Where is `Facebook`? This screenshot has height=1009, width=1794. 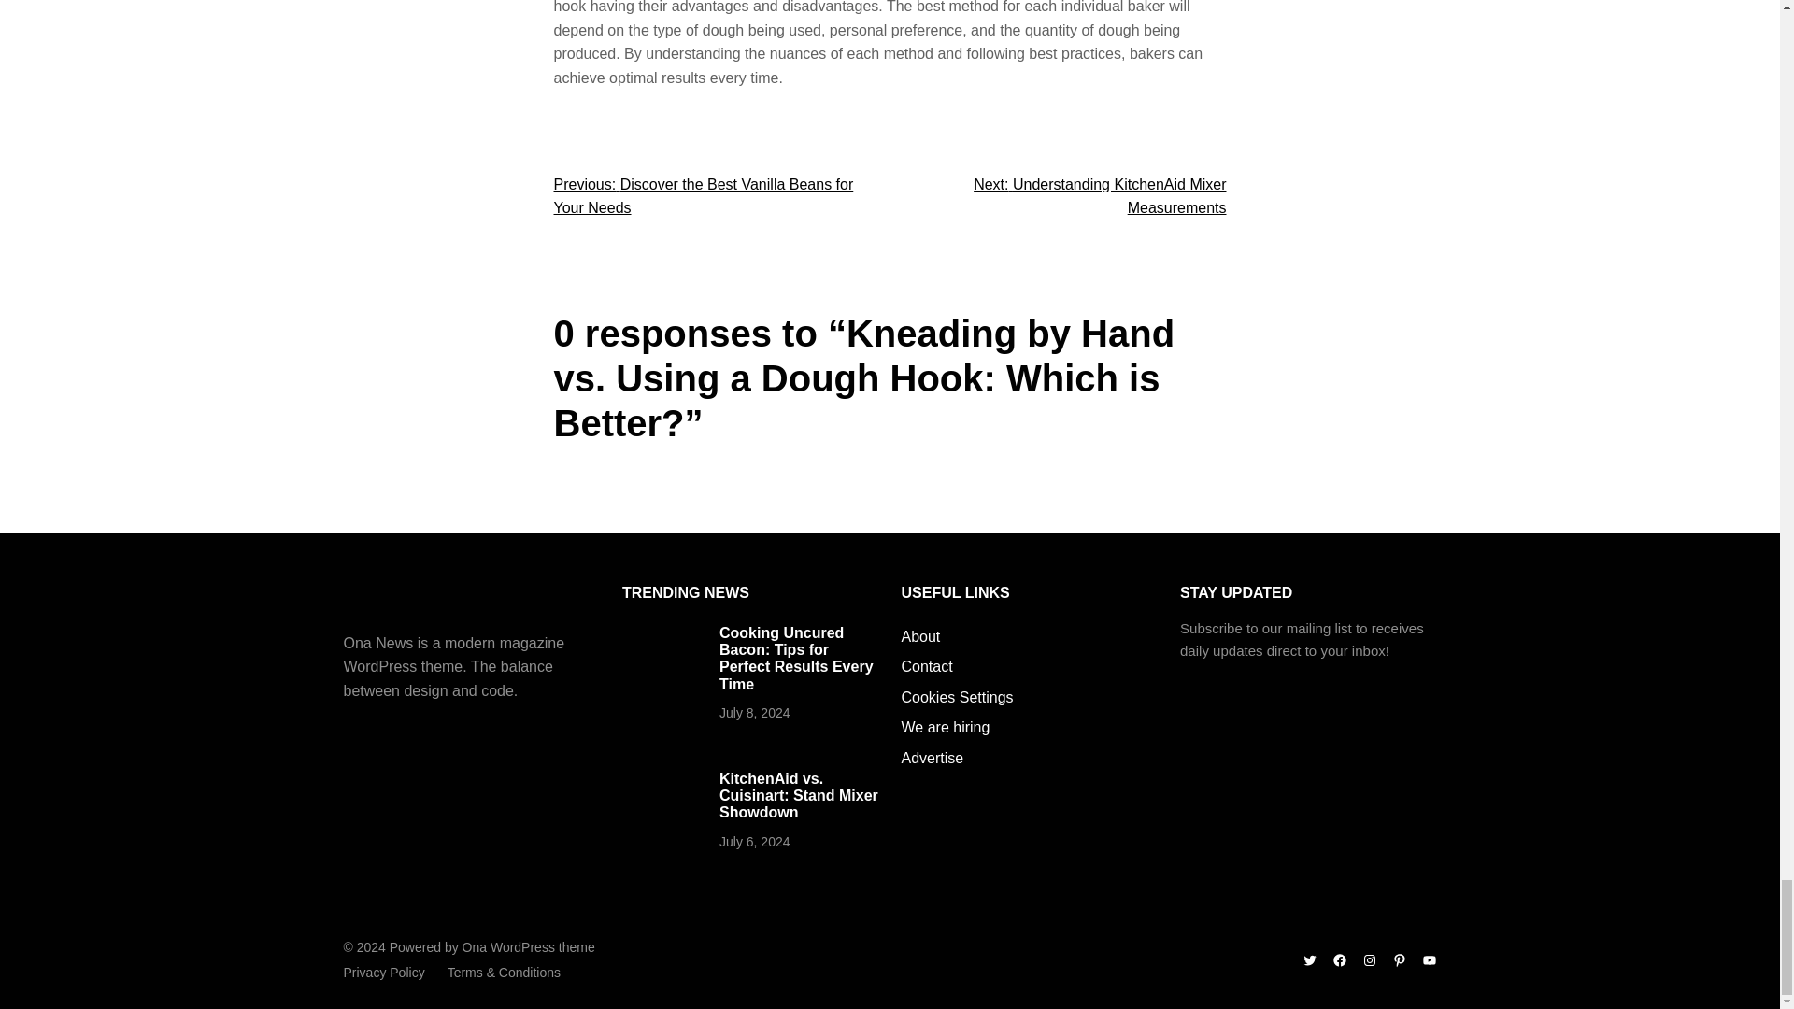 Facebook is located at coordinates (1340, 959).